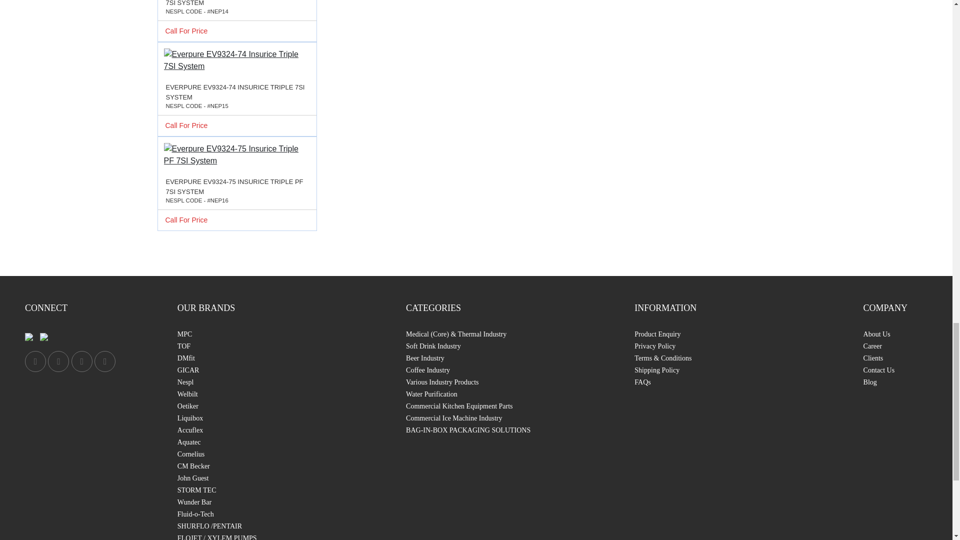  What do you see at coordinates (58, 361) in the screenshot?
I see `Twitter` at bounding box center [58, 361].